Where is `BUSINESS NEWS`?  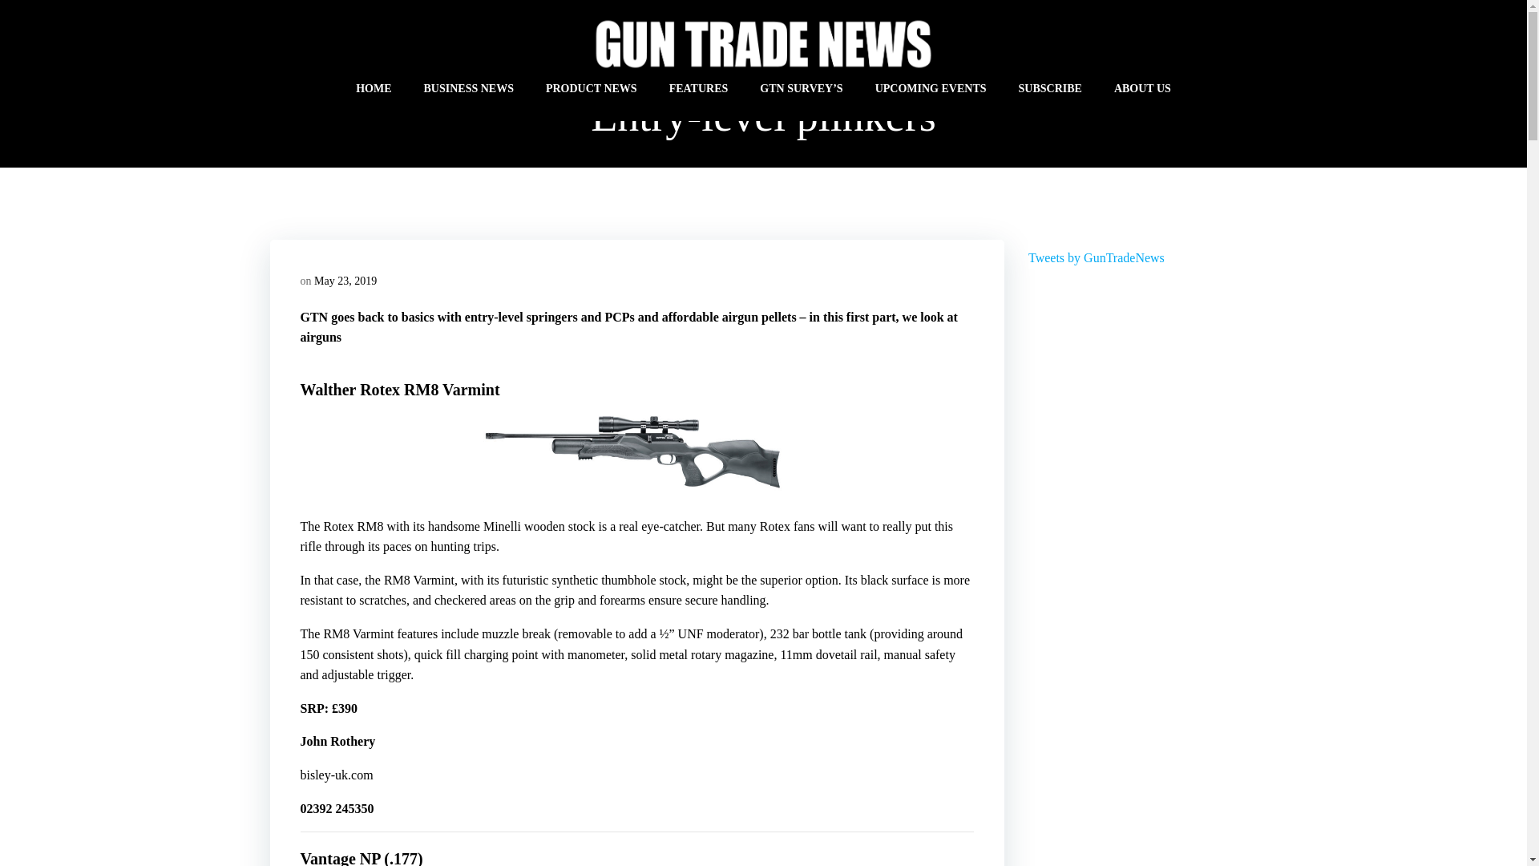
BUSINESS NEWS is located at coordinates (468, 88).